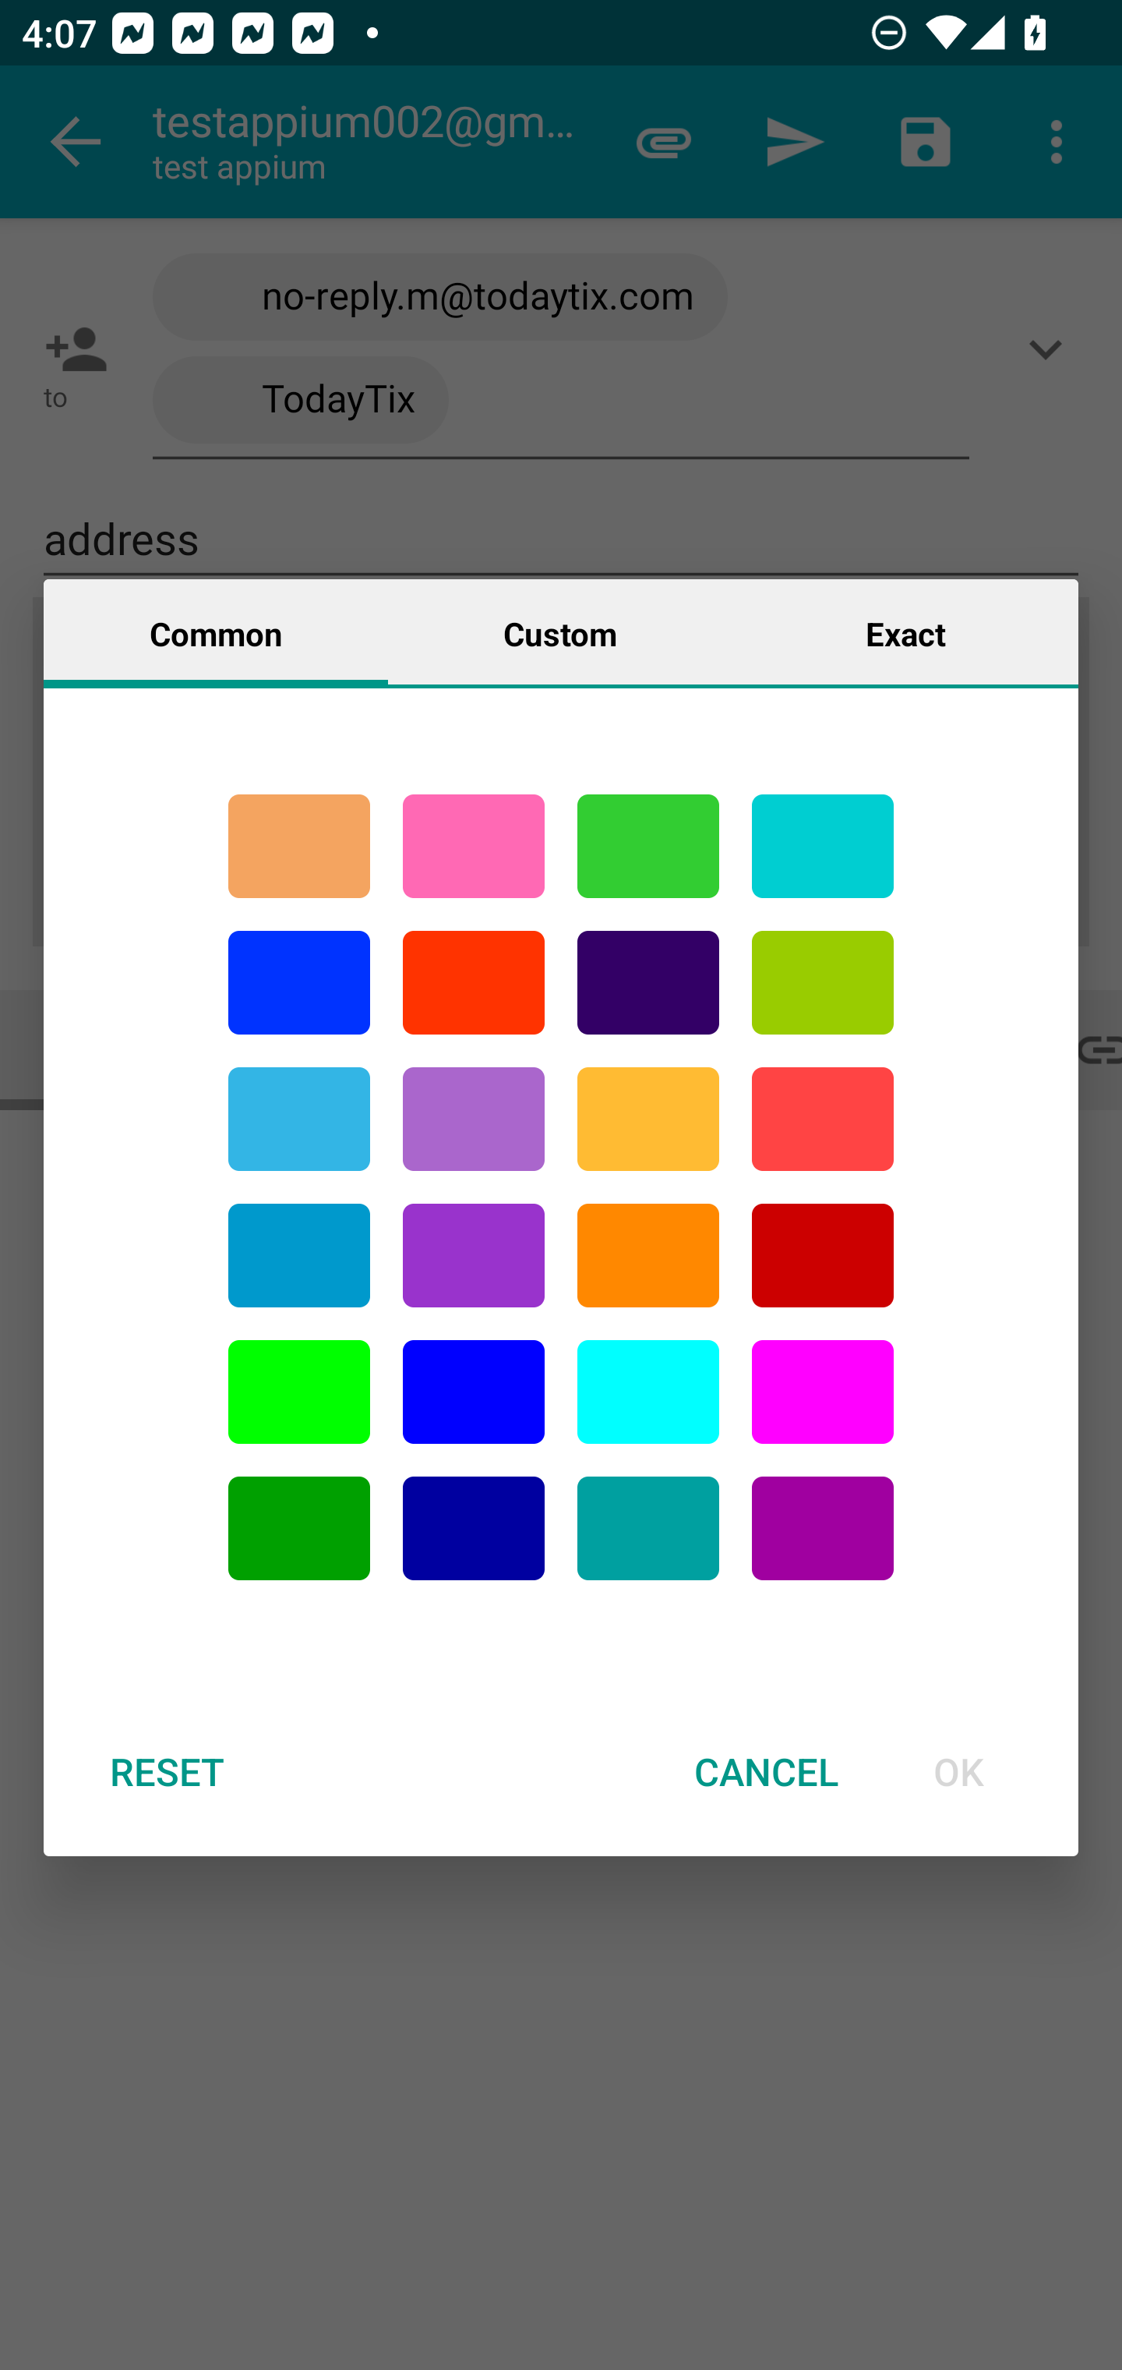 Image resolution: width=1122 pixels, height=2370 pixels. I want to click on Blue, so click(474, 1392).